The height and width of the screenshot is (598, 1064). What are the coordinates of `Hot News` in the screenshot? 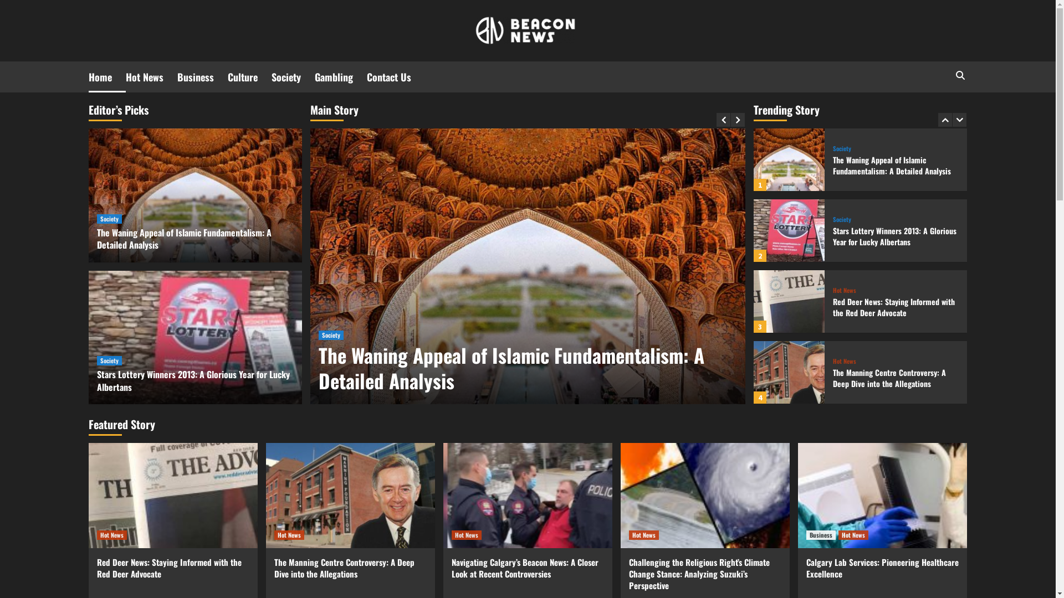 It's located at (845, 361).